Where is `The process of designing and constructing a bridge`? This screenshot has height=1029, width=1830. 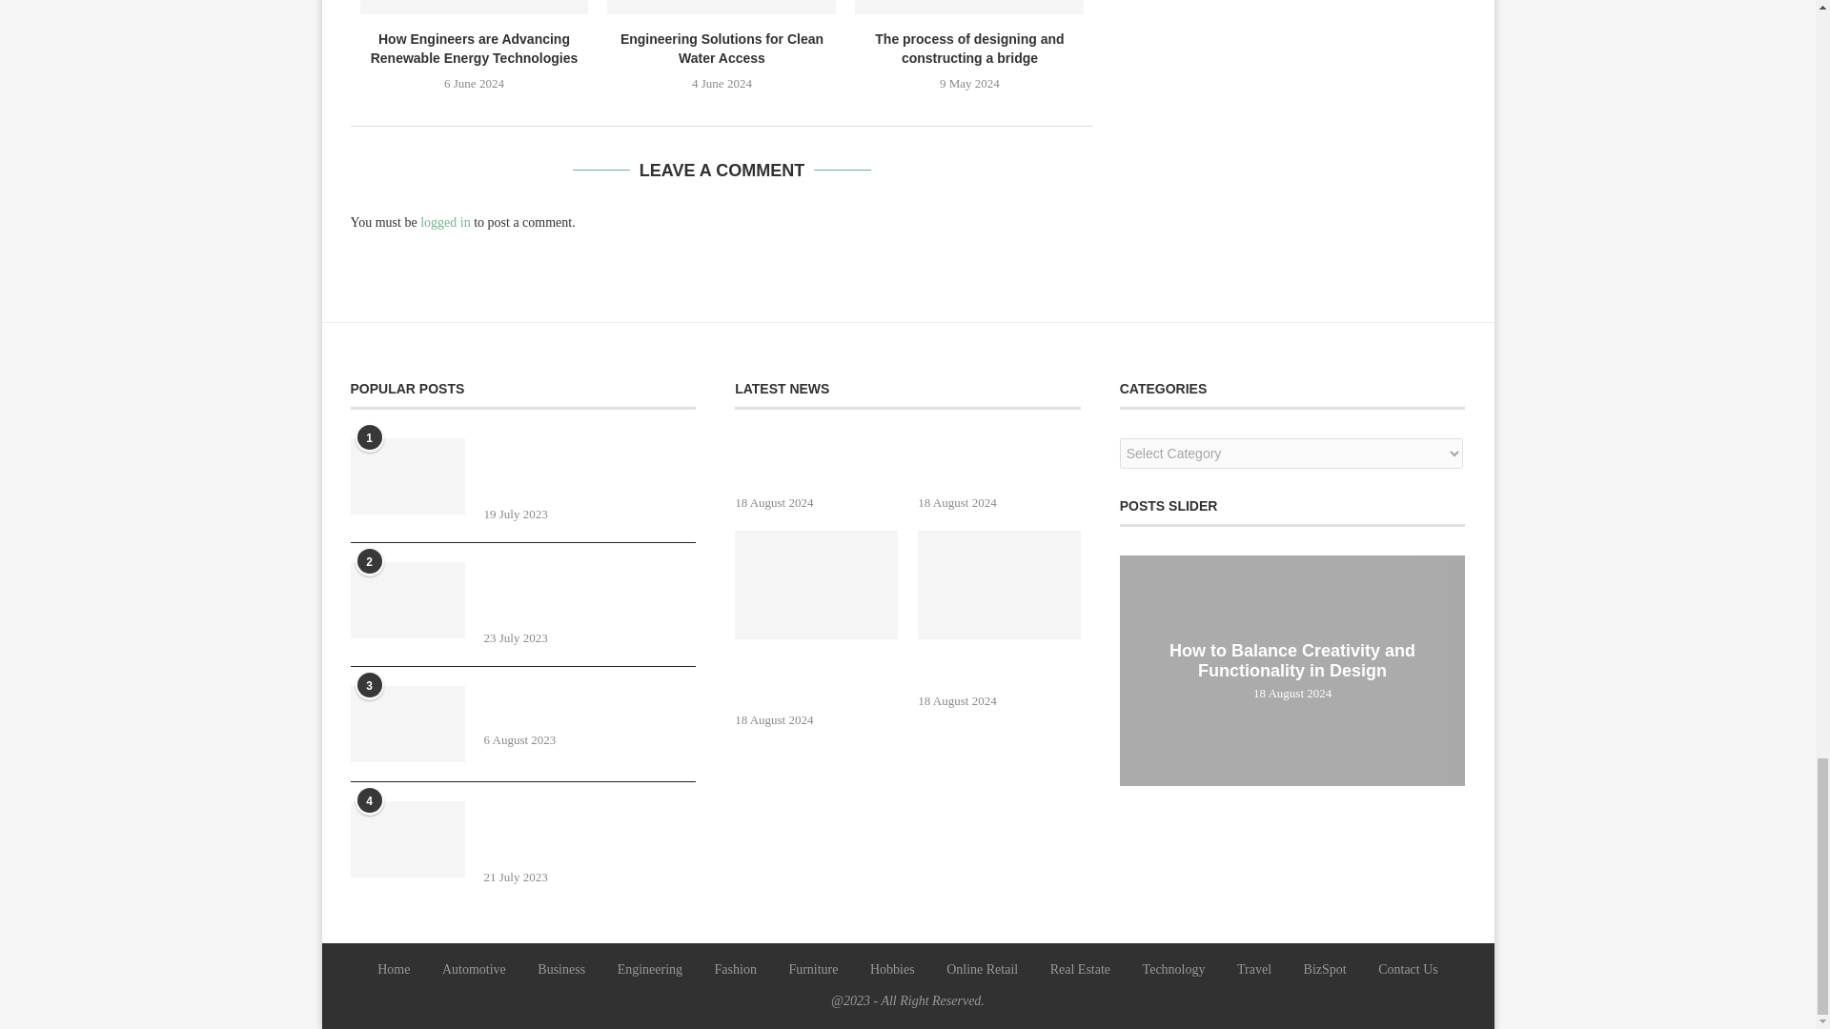 The process of designing and constructing a bridge is located at coordinates (968, 8).